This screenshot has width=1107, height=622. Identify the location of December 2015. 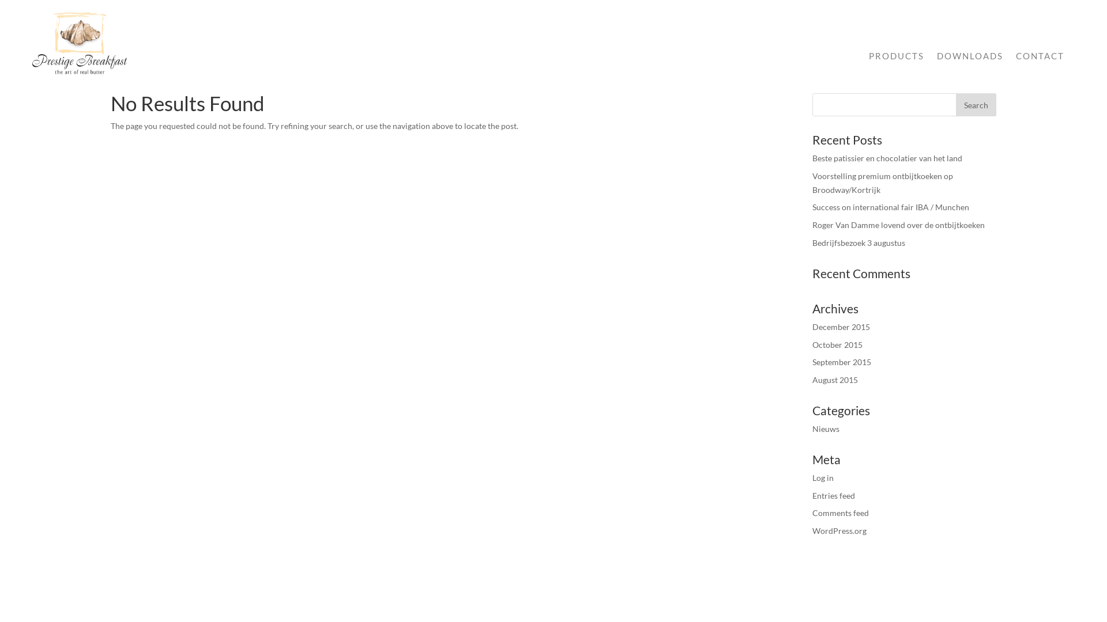
(841, 327).